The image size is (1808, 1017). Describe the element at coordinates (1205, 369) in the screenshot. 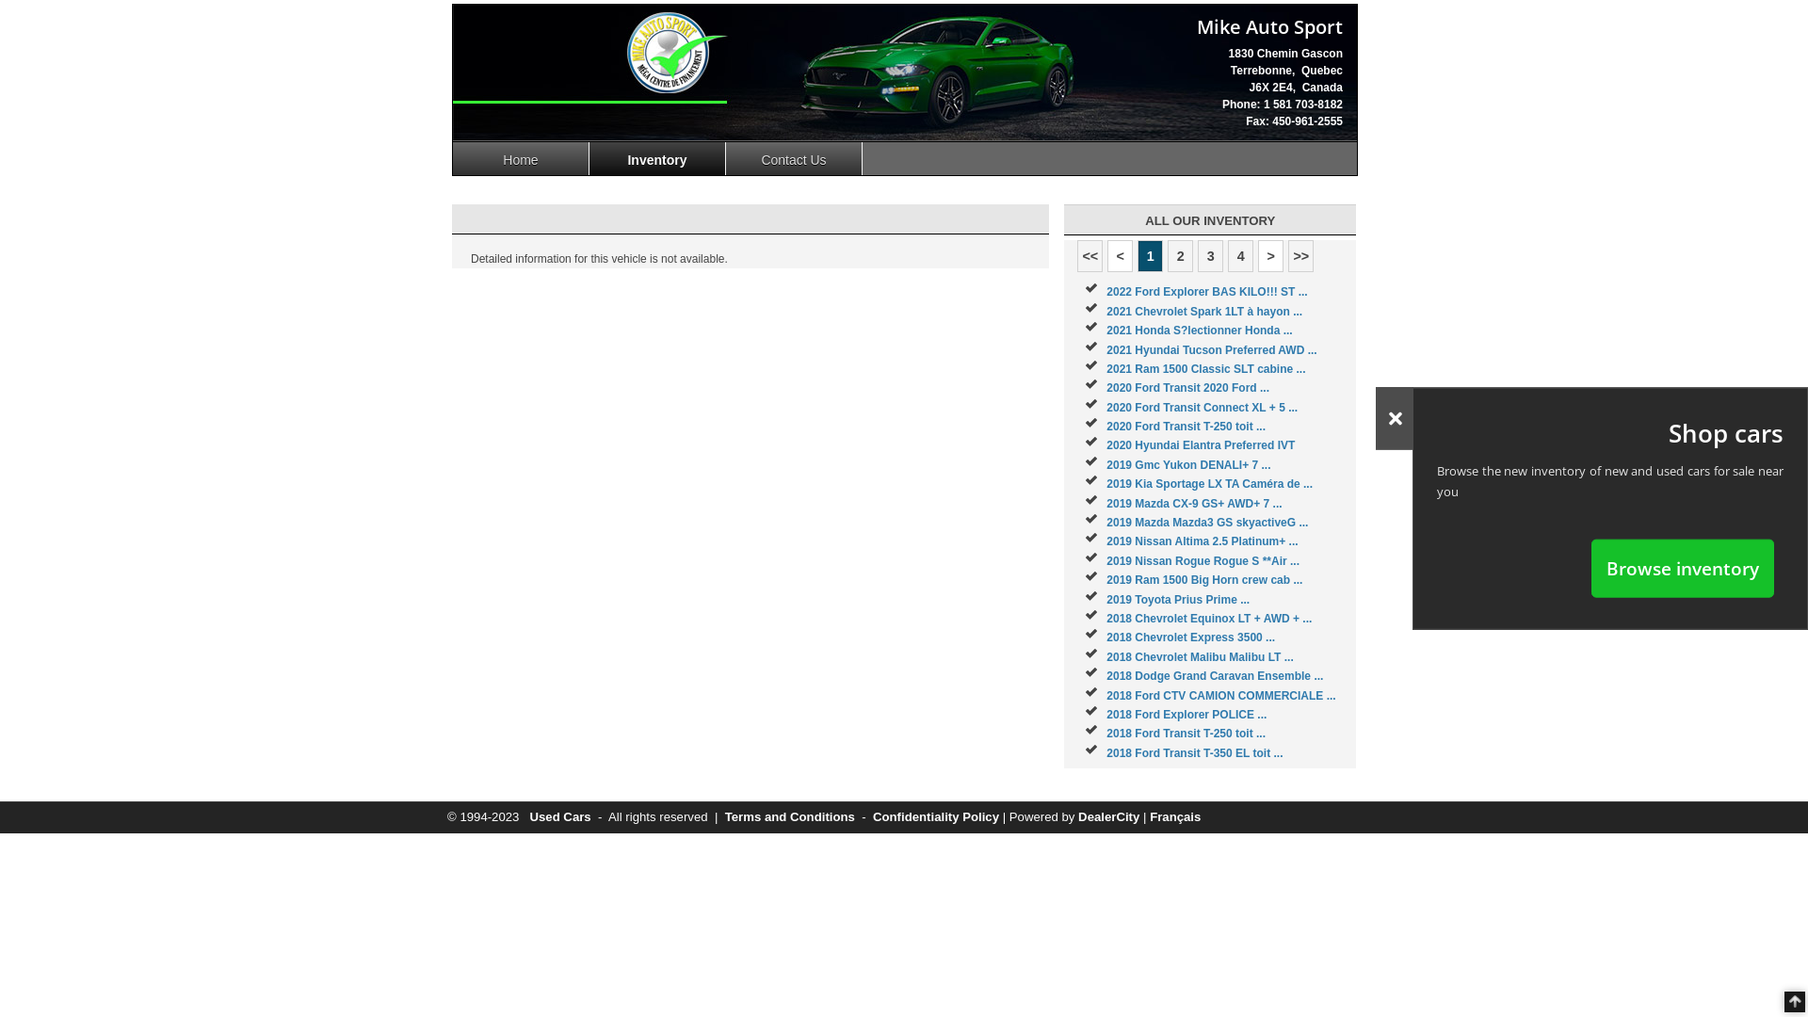

I see `2021 Ram 1500 Classic SLT cabine ...` at that location.